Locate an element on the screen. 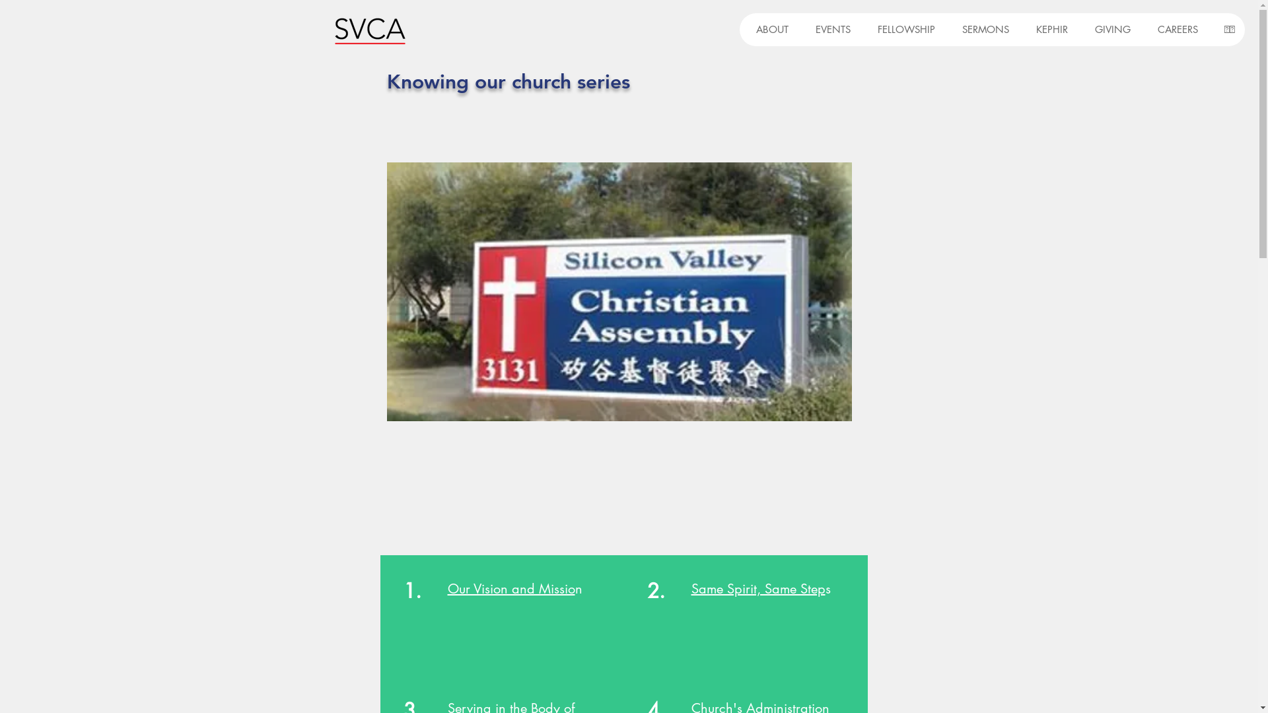  FELLOWSHIP is located at coordinates (903, 30).